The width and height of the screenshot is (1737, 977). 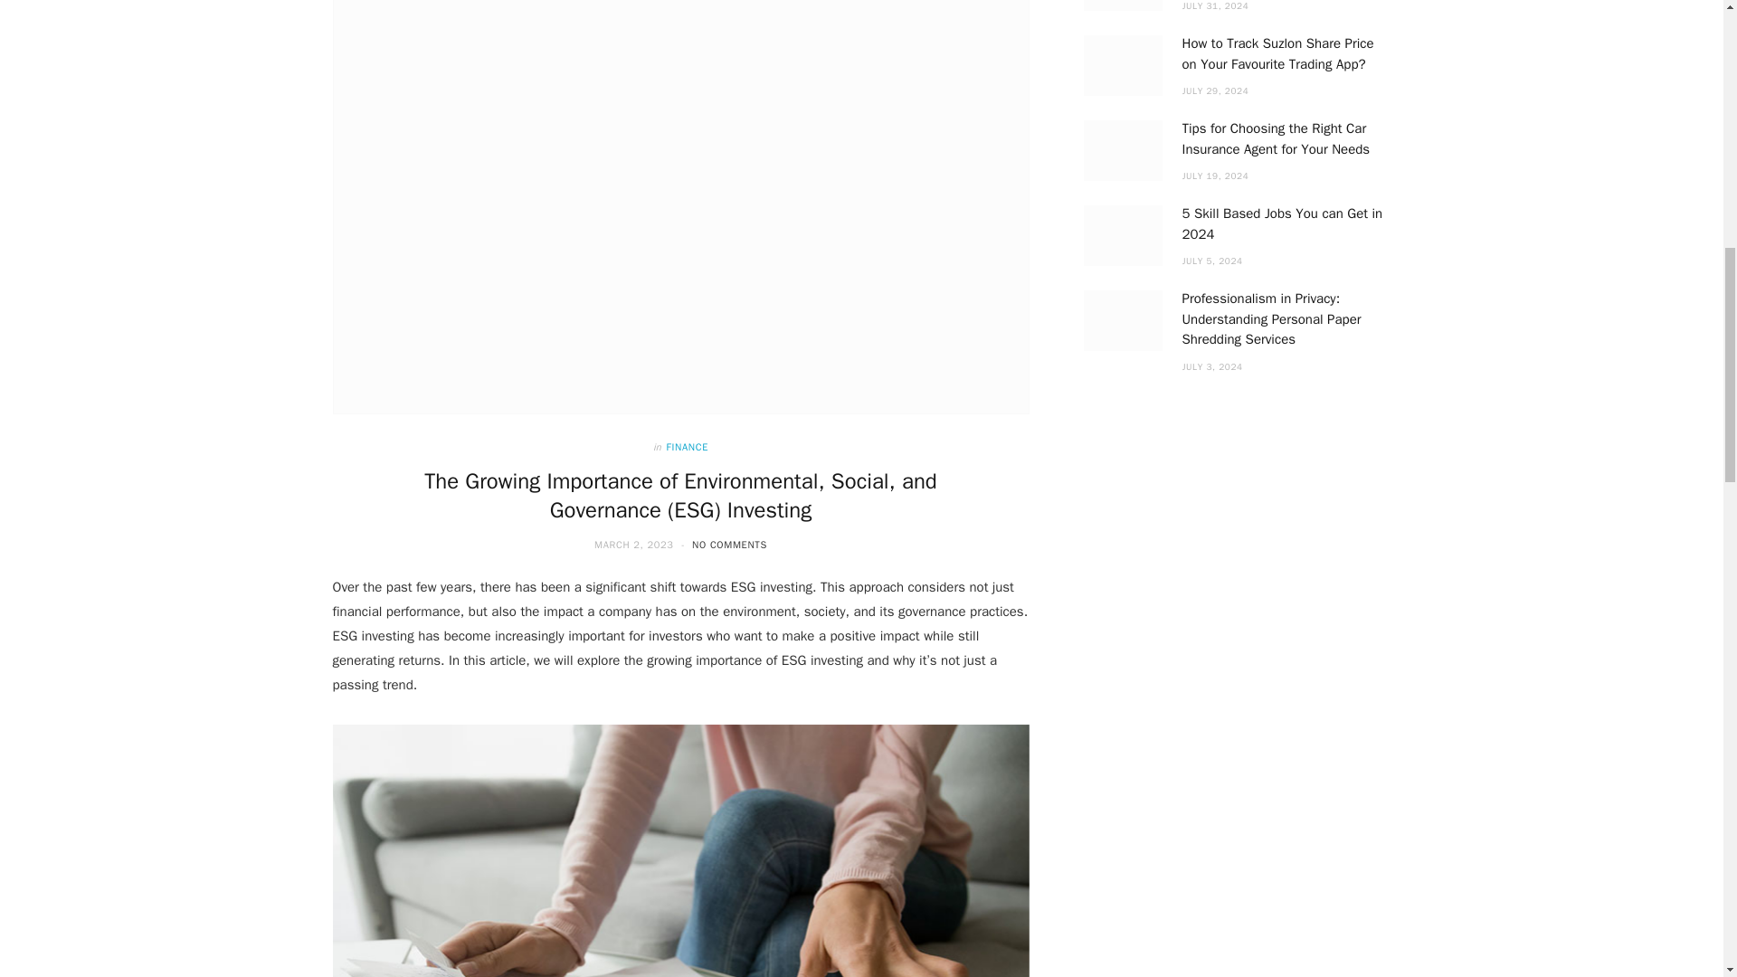 What do you see at coordinates (1123, 5) in the screenshot?
I see `Understanding BSE Midcap and BSE Small Cap Stocks` at bounding box center [1123, 5].